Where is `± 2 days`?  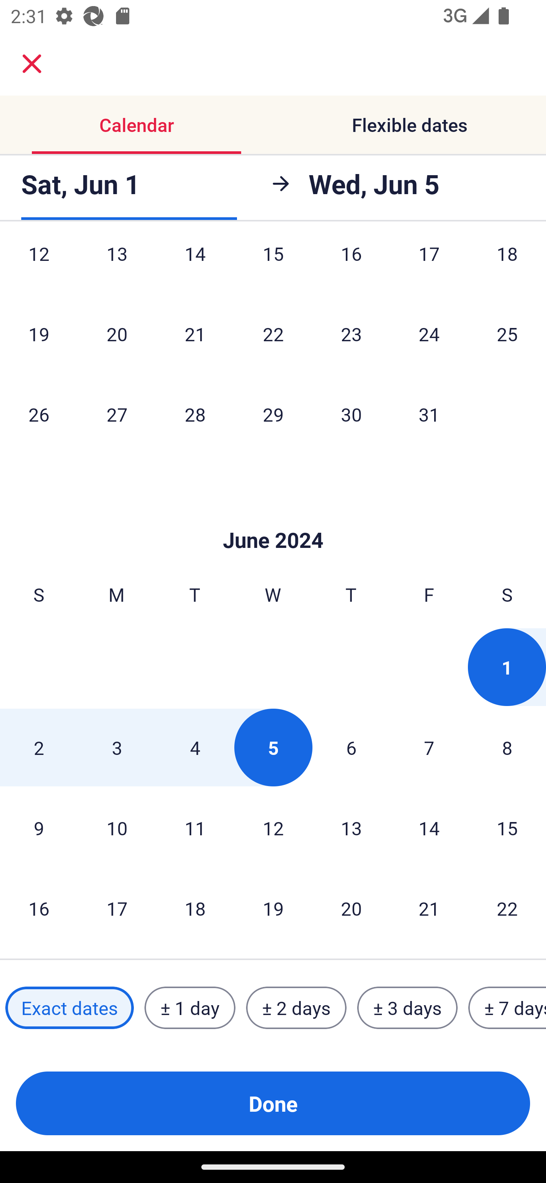
± 2 days is located at coordinates (297, 1008).